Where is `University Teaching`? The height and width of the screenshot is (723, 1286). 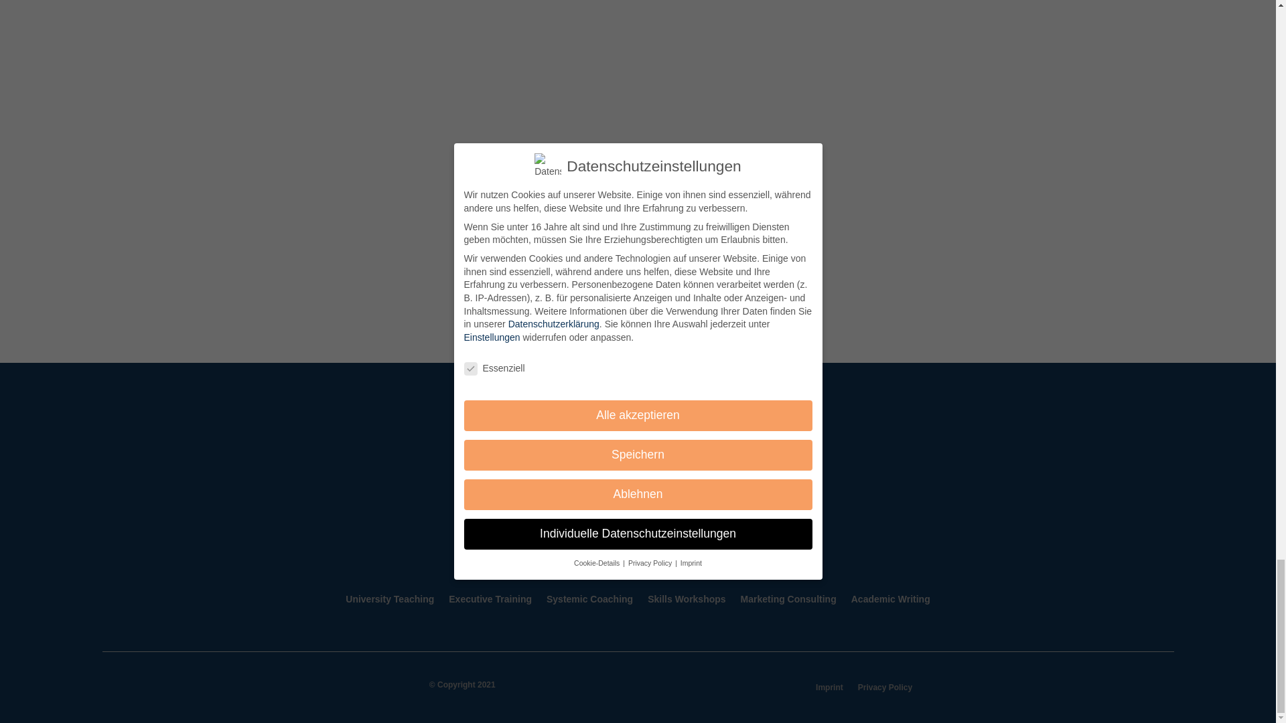 University Teaching is located at coordinates (390, 599).